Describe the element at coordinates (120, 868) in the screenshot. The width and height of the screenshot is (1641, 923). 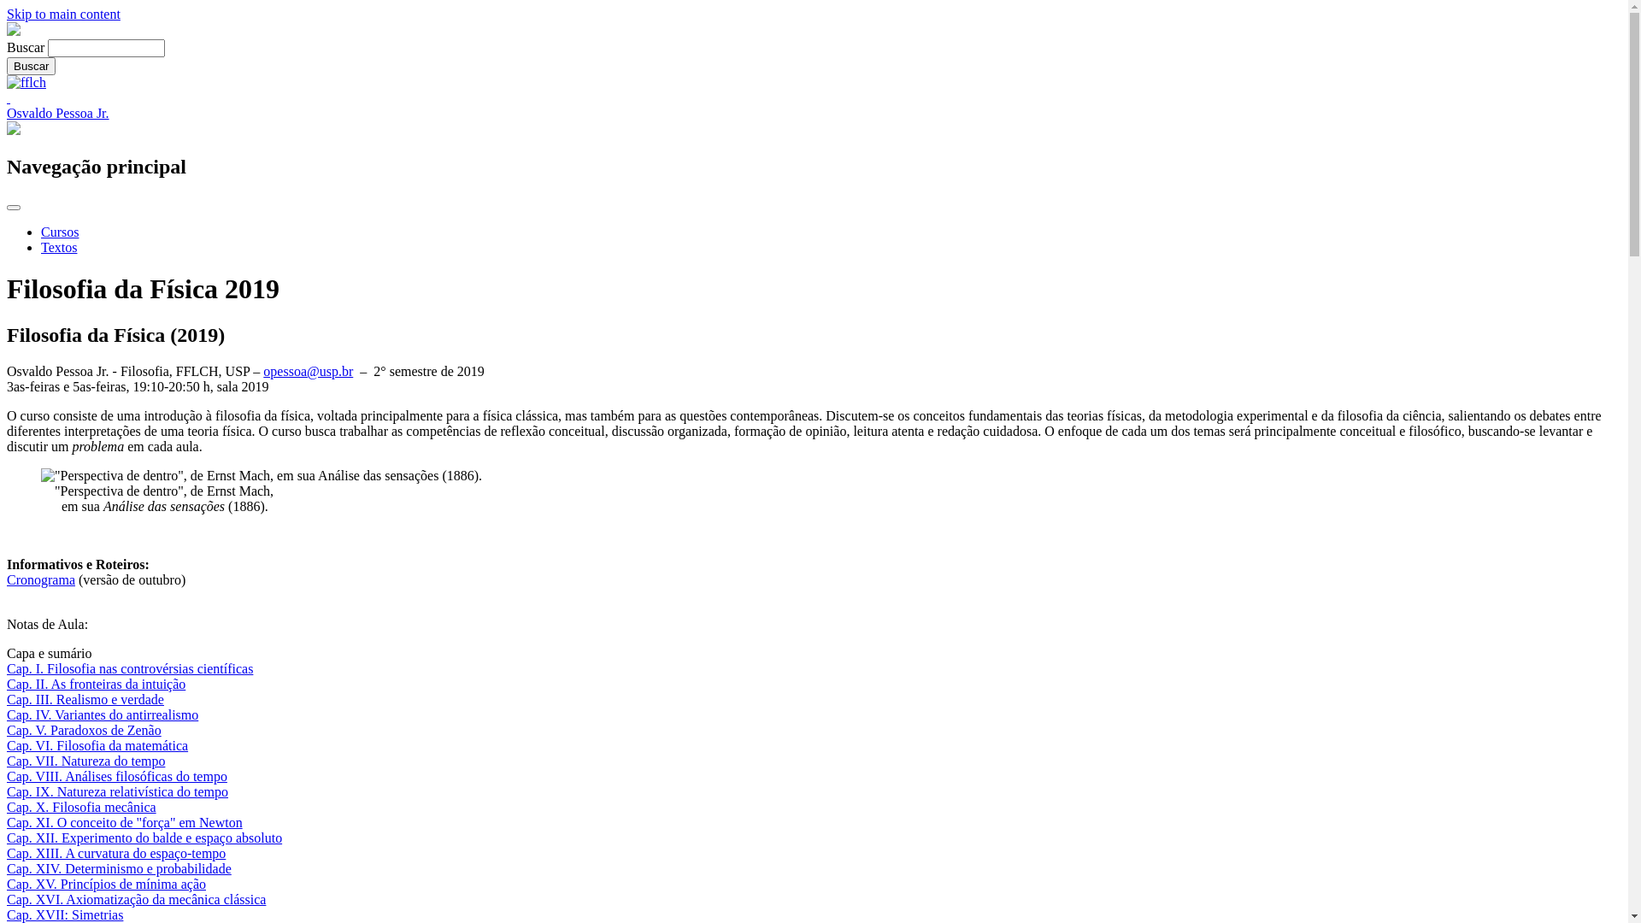
I see `Cap. XIV. Determinismo e probabilidade` at that location.